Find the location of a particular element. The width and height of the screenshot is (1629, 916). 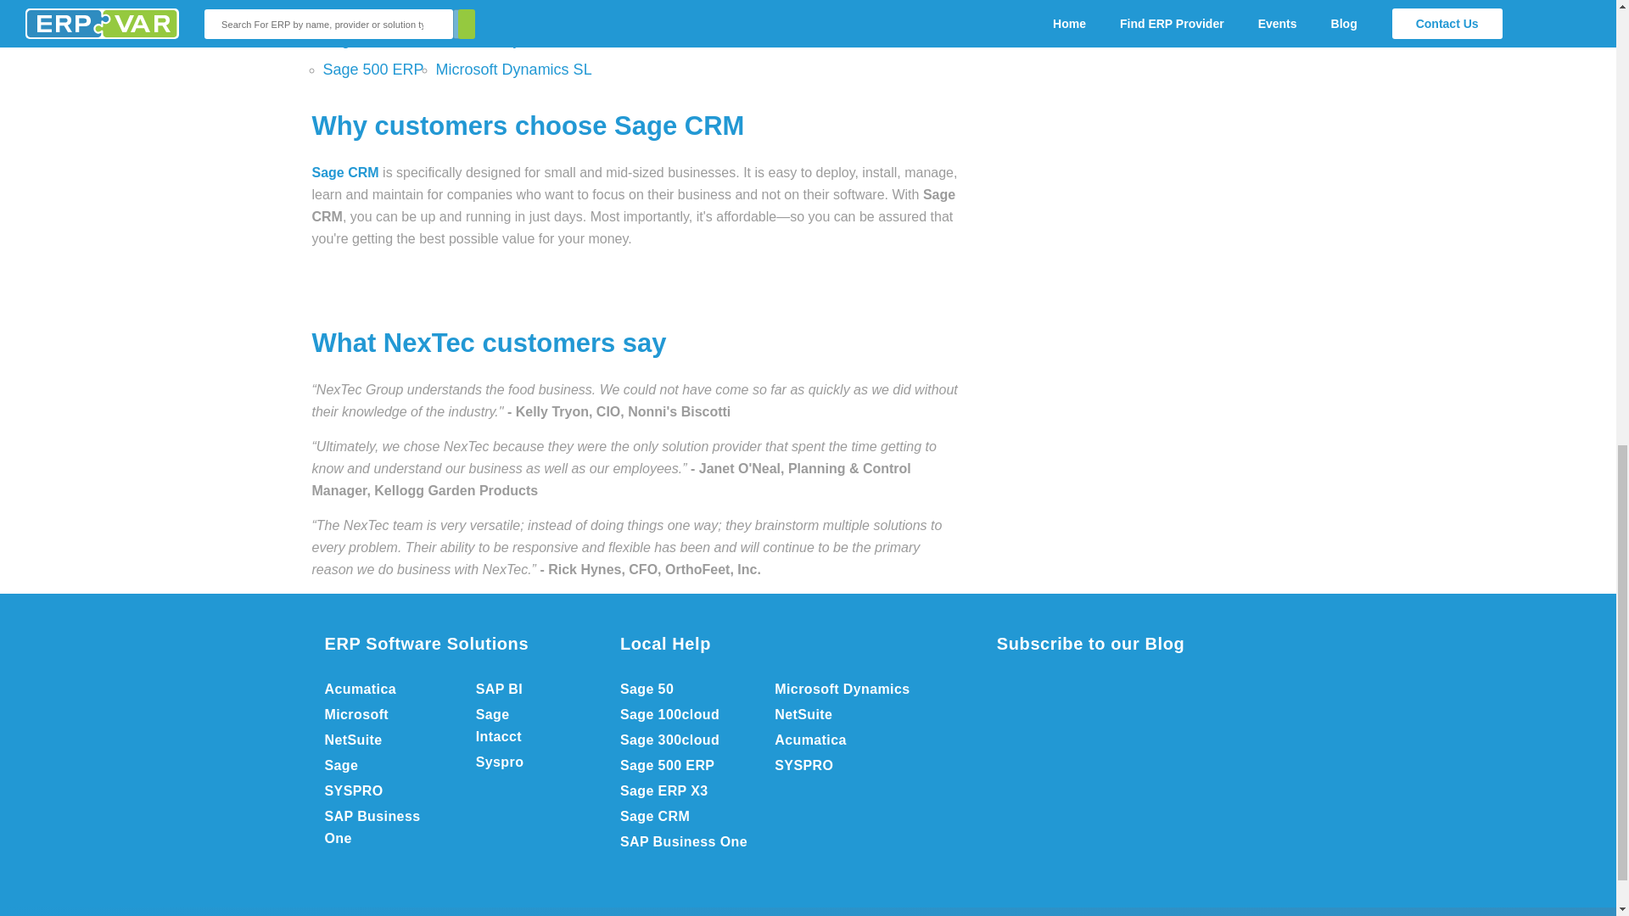

Microsoft is located at coordinates (383, 714).